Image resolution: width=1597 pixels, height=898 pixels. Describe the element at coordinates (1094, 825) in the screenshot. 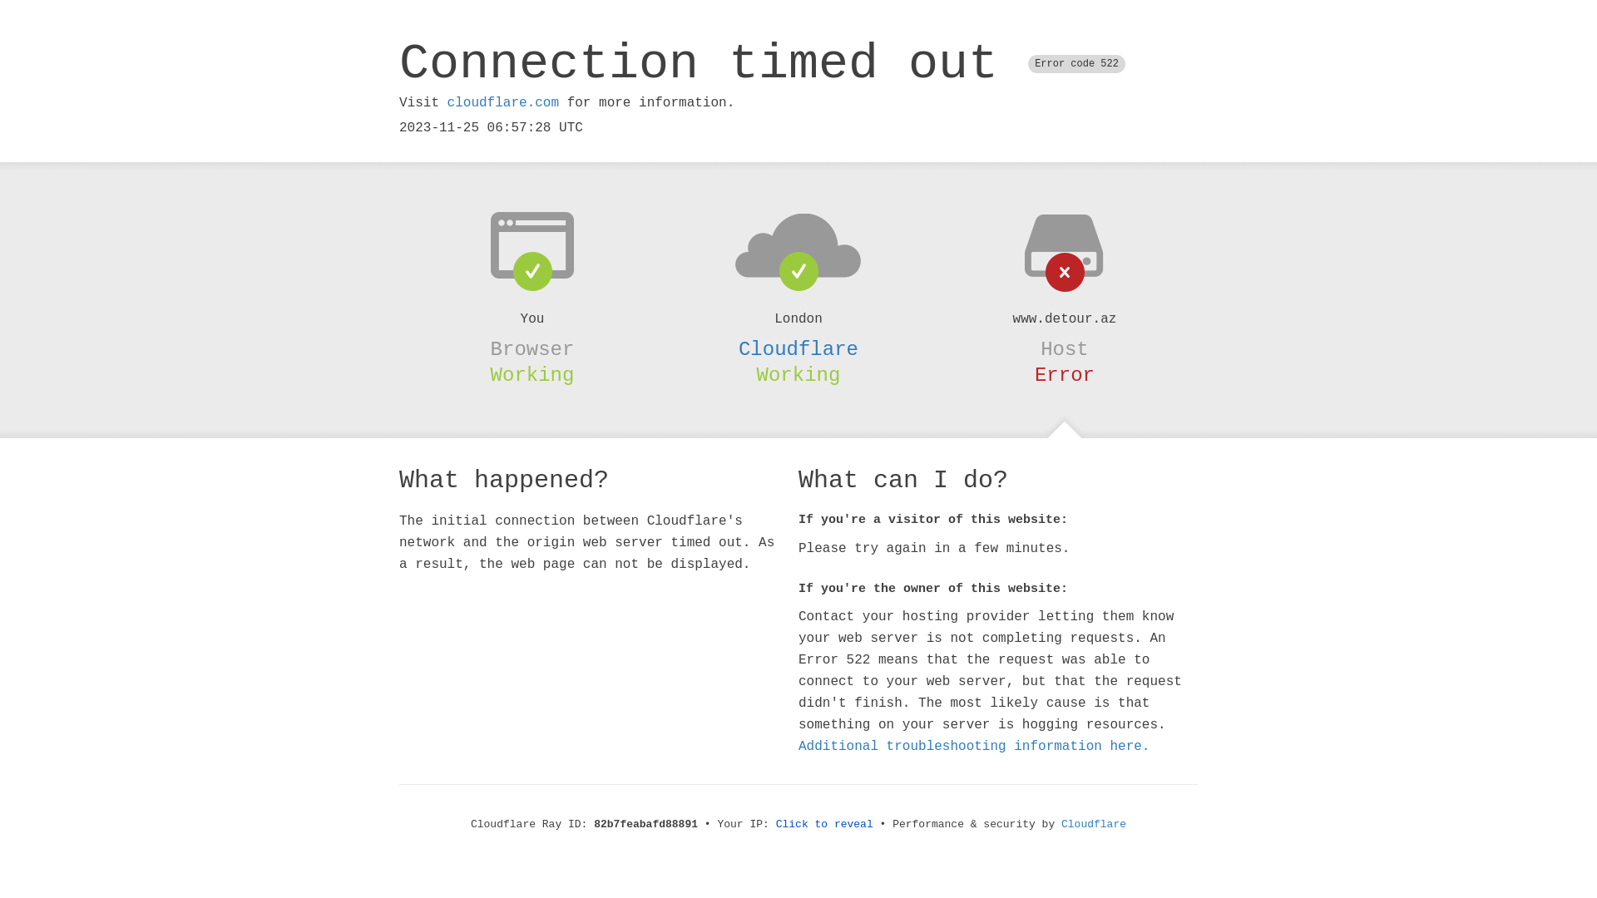

I see `Cloudflare` at that location.